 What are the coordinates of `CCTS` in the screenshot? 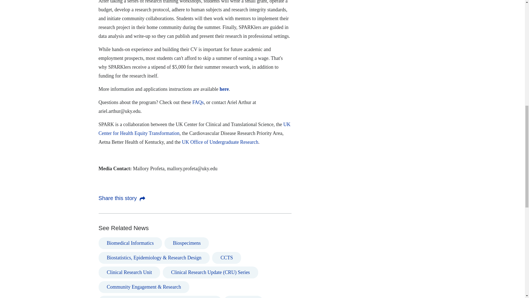 It's located at (226, 258).